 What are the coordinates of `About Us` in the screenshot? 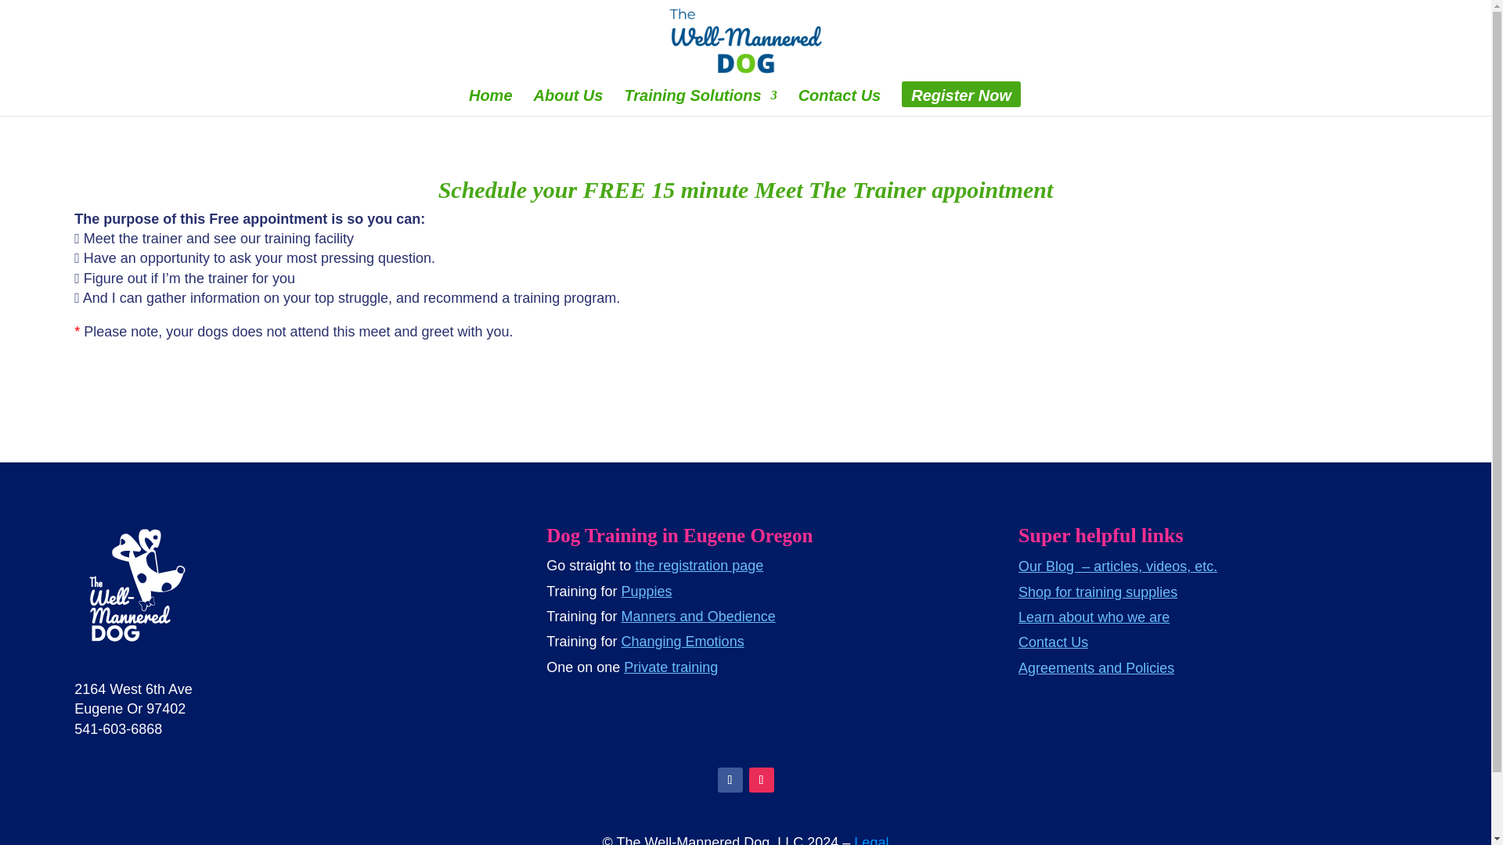 It's located at (568, 102).